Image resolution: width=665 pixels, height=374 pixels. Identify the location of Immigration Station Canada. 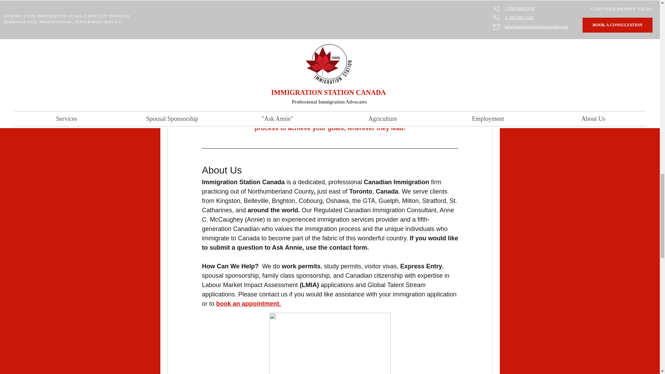
(397, 91).